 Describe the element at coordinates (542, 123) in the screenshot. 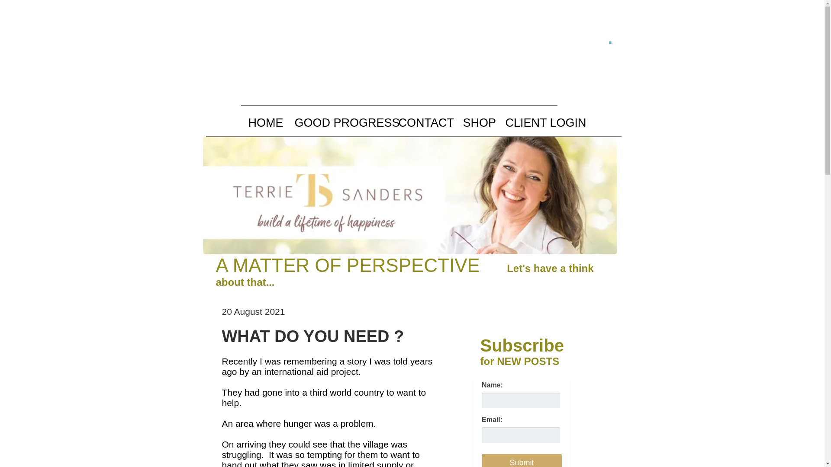

I see `CLIENT LOGIN` at that location.